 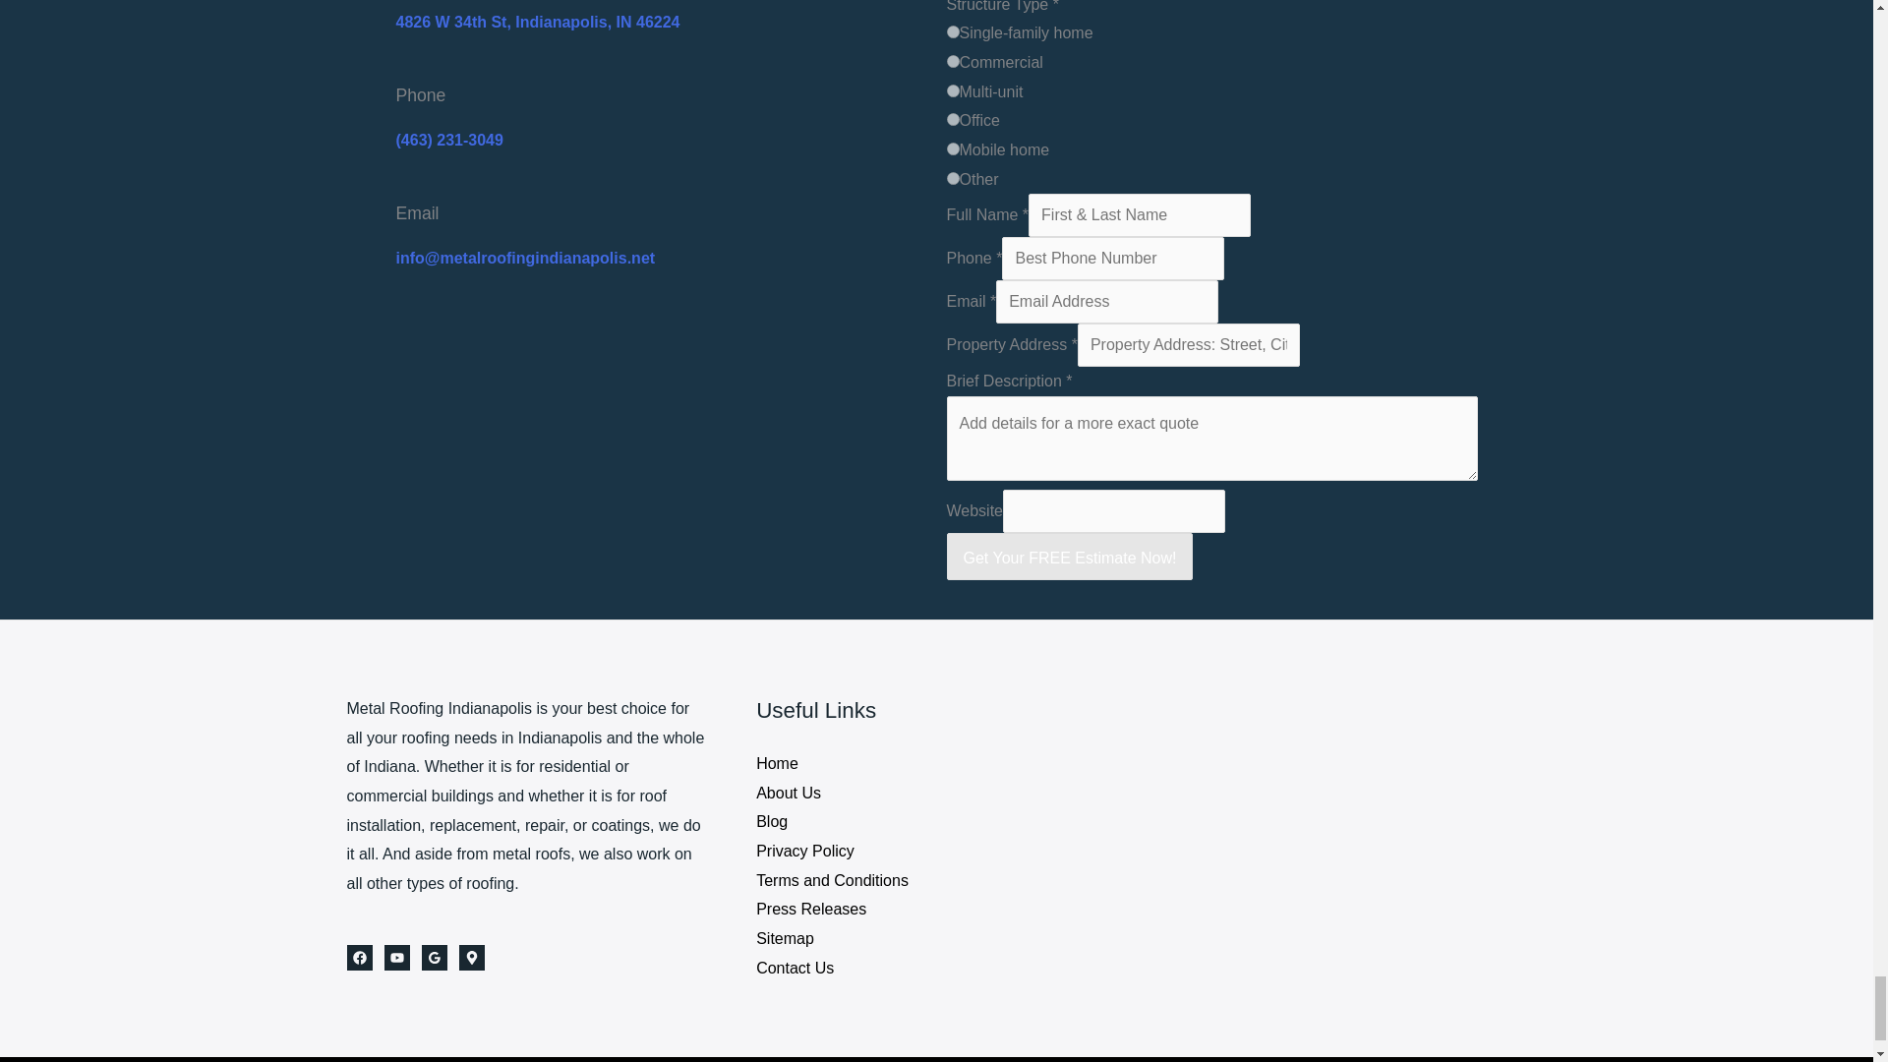 I want to click on Single-family home, so click(x=952, y=31).